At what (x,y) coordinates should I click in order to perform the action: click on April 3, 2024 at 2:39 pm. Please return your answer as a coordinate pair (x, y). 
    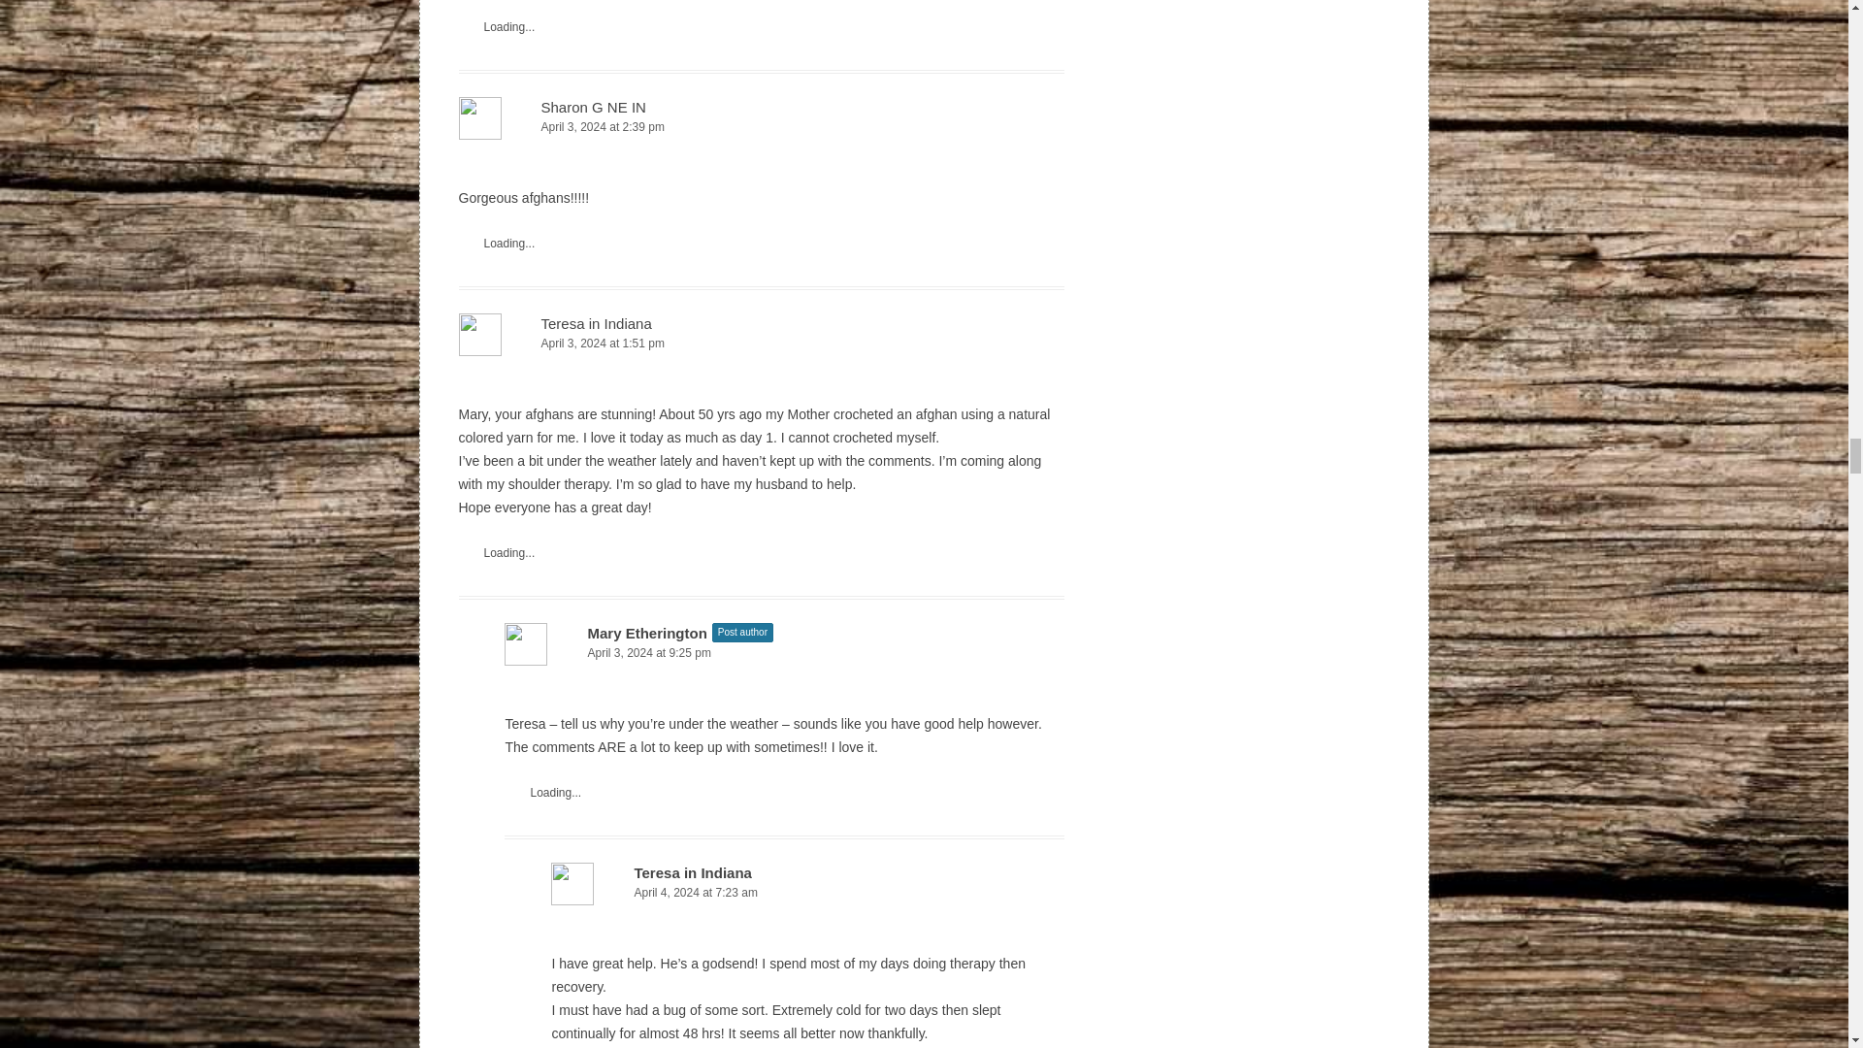
    Looking at the image, I should click on (761, 126).